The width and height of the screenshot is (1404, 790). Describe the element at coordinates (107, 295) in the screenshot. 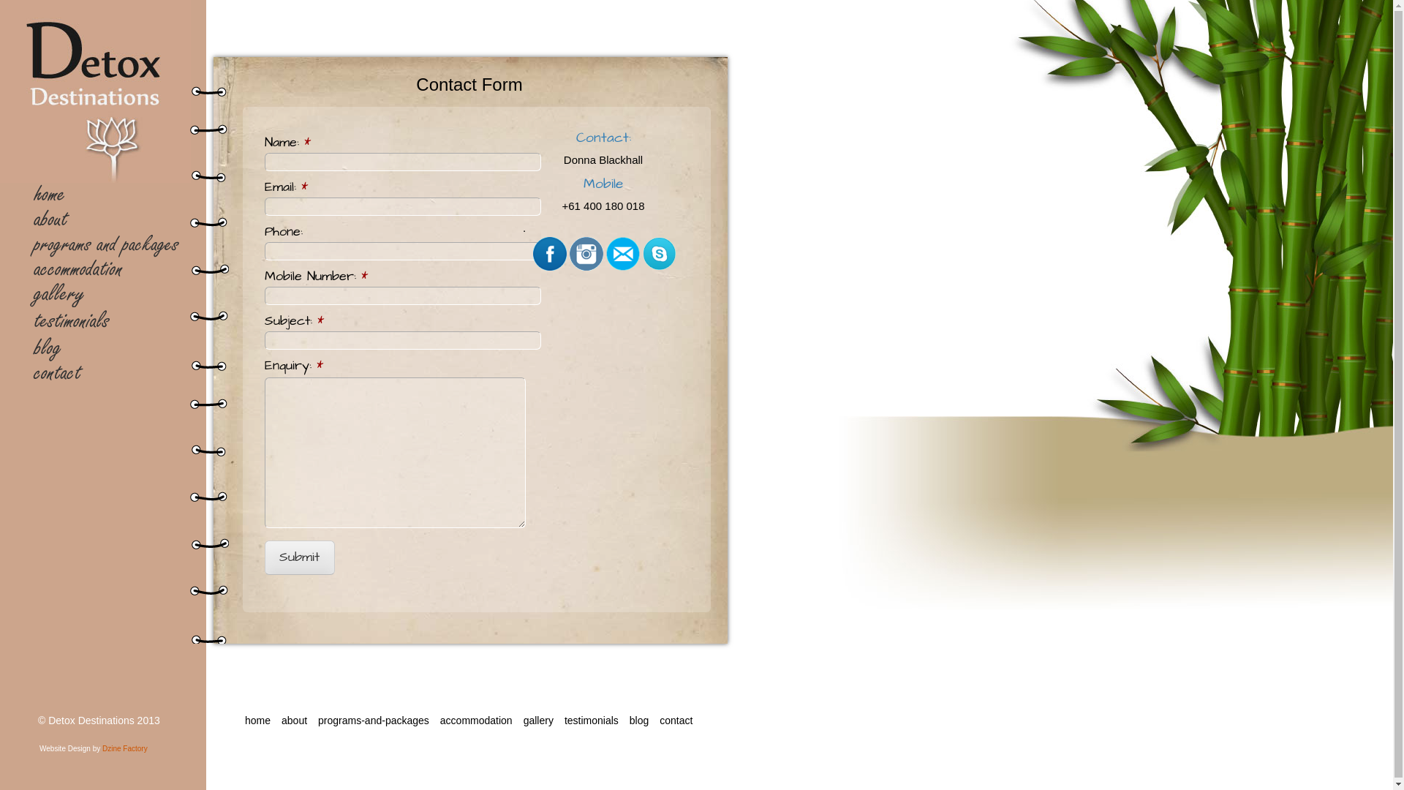

I see `gallery` at that location.